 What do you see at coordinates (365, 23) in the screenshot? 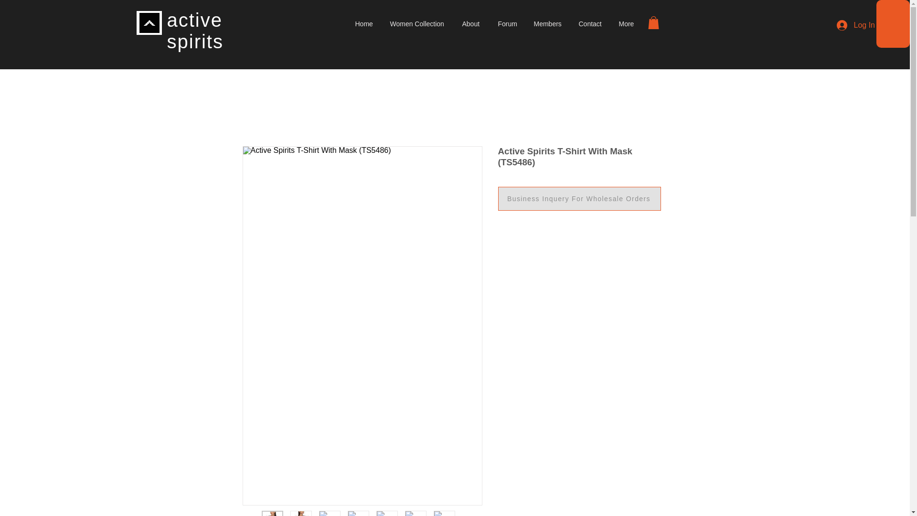
I see `Home` at bounding box center [365, 23].